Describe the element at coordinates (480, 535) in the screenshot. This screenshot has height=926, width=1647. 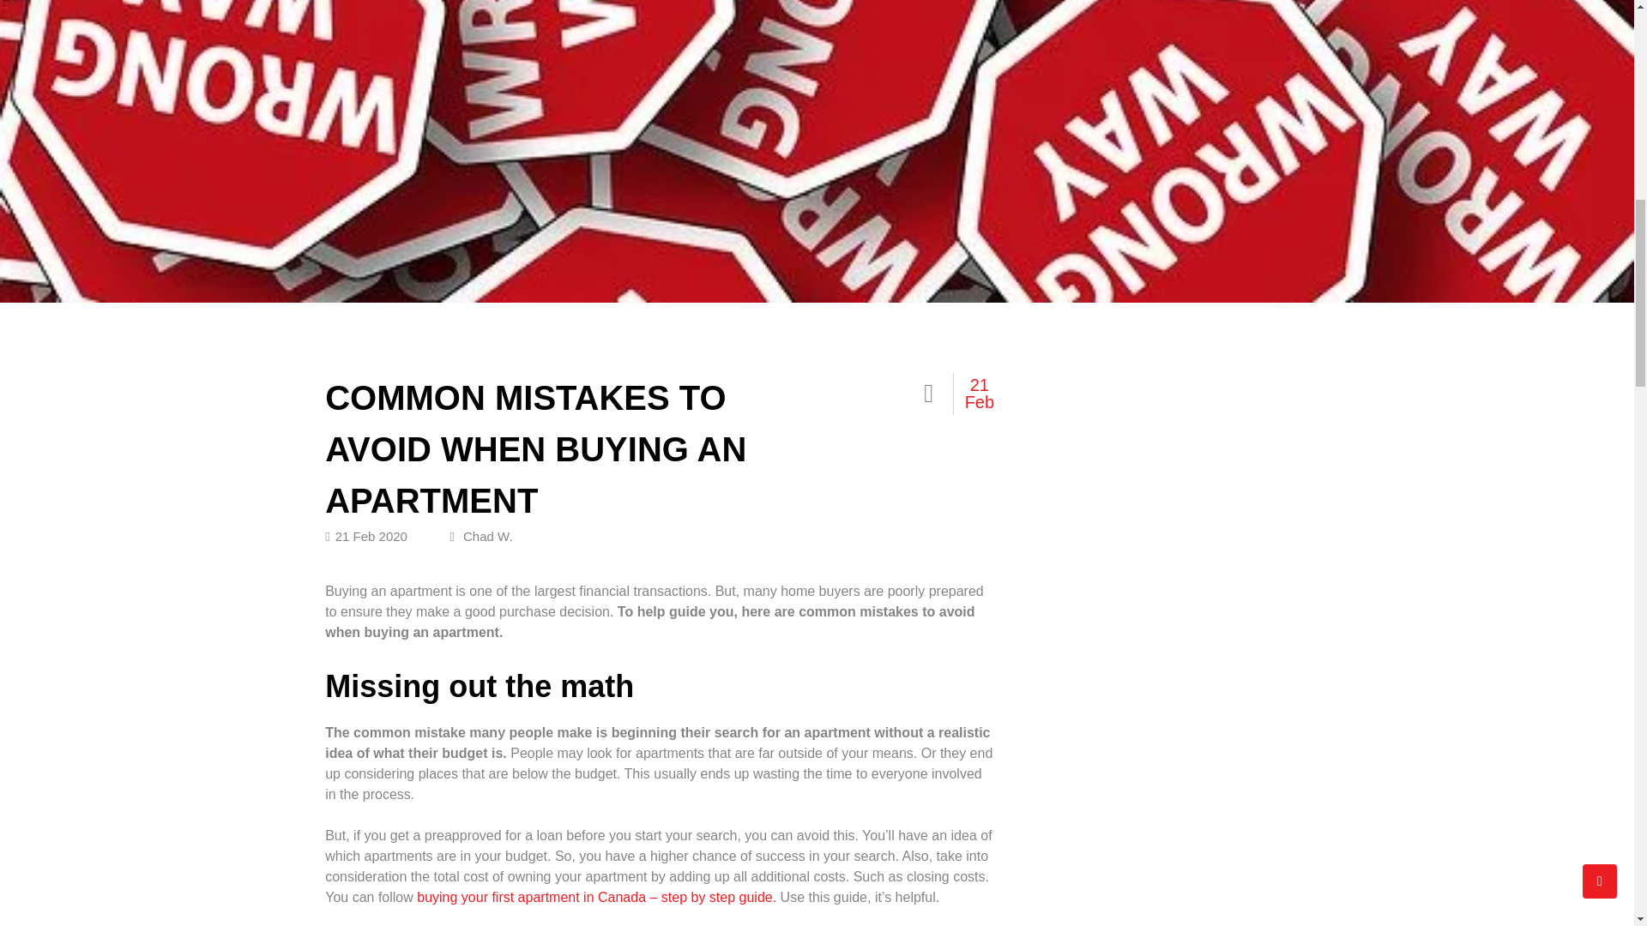
I see `Chad W.` at that location.